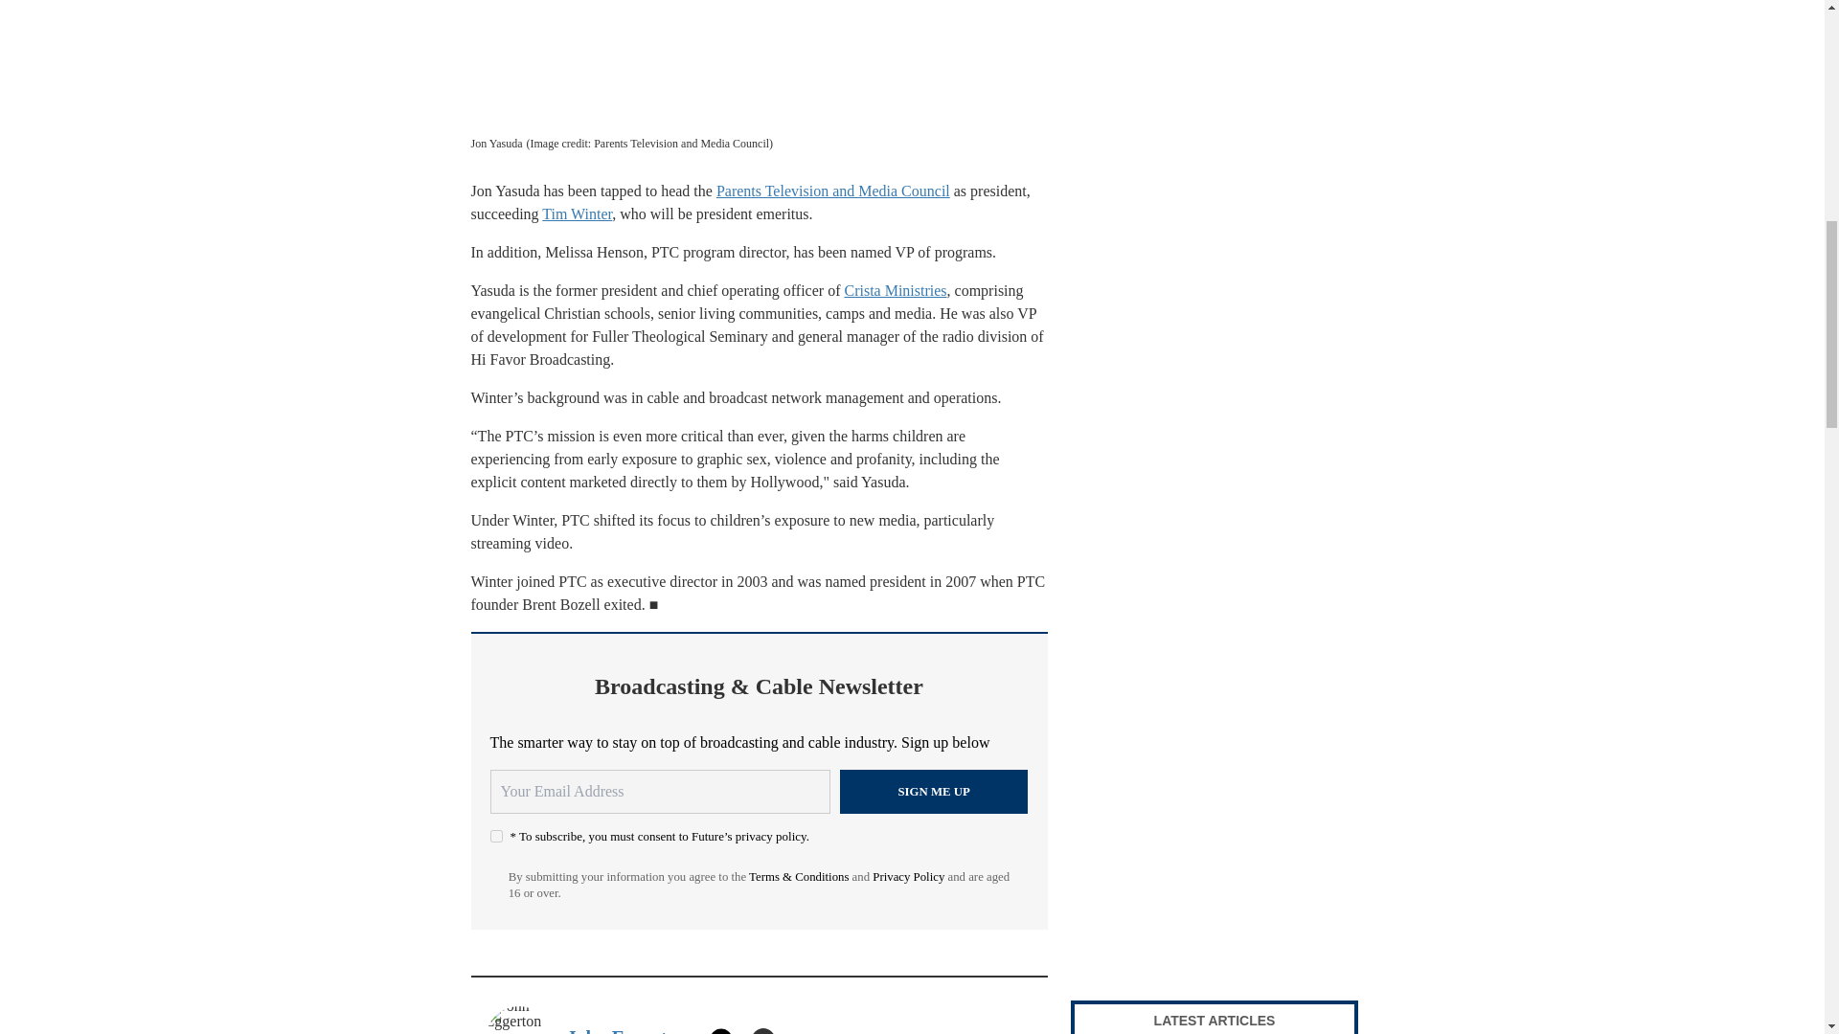 This screenshot has height=1034, width=1839. Describe the element at coordinates (833, 191) in the screenshot. I see `Parents Television and Media Council` at that location.